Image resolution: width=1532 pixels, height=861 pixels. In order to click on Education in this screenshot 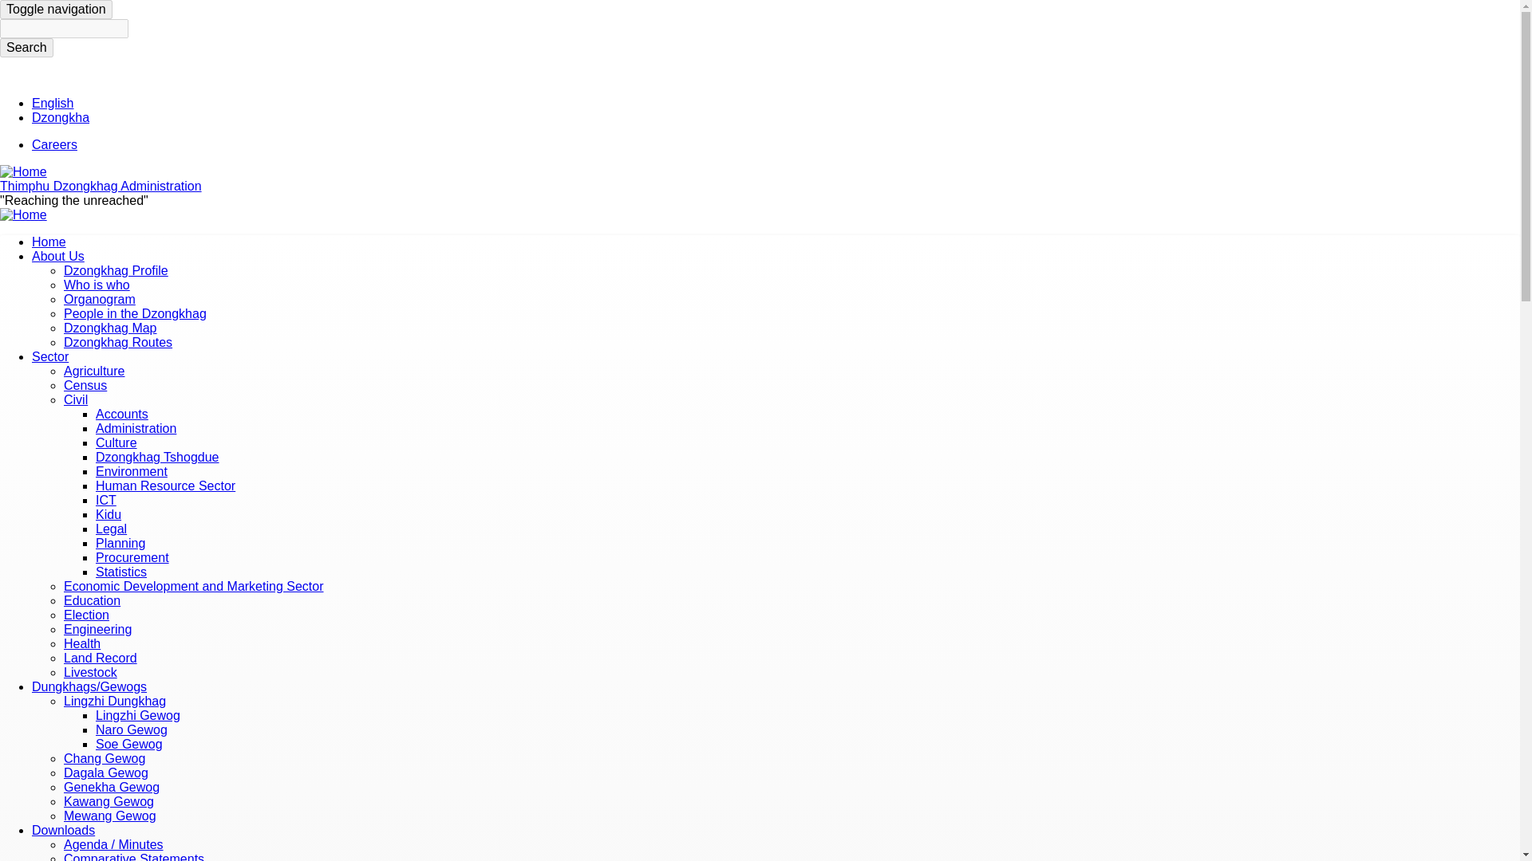, I will do `click(93, 601)`.